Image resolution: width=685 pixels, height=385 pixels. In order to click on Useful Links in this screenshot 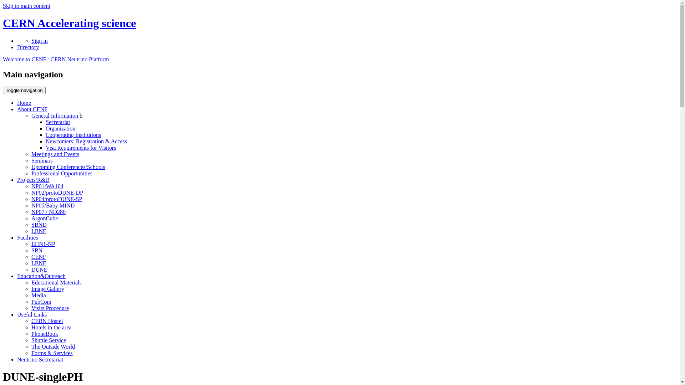, I will do `click(32, 314)`.